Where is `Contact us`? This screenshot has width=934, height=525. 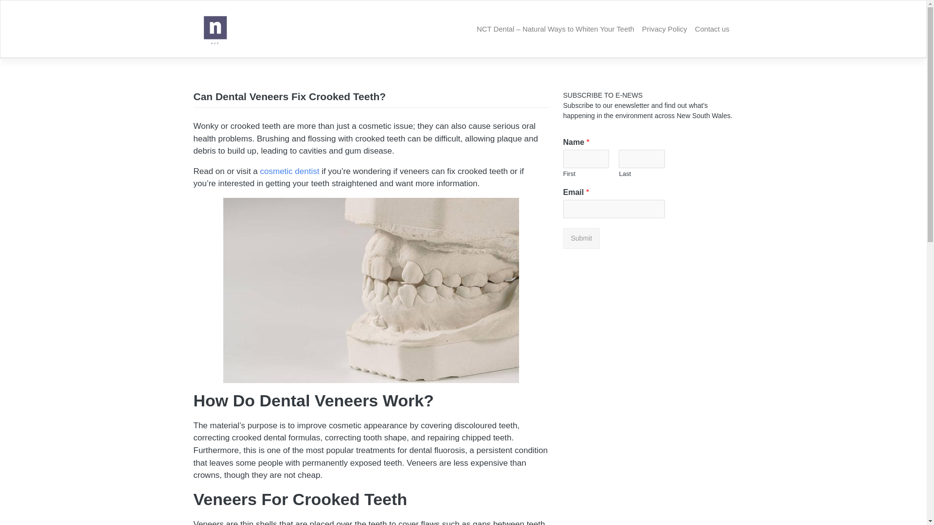
Contact us is located at coordinates (712, 29).